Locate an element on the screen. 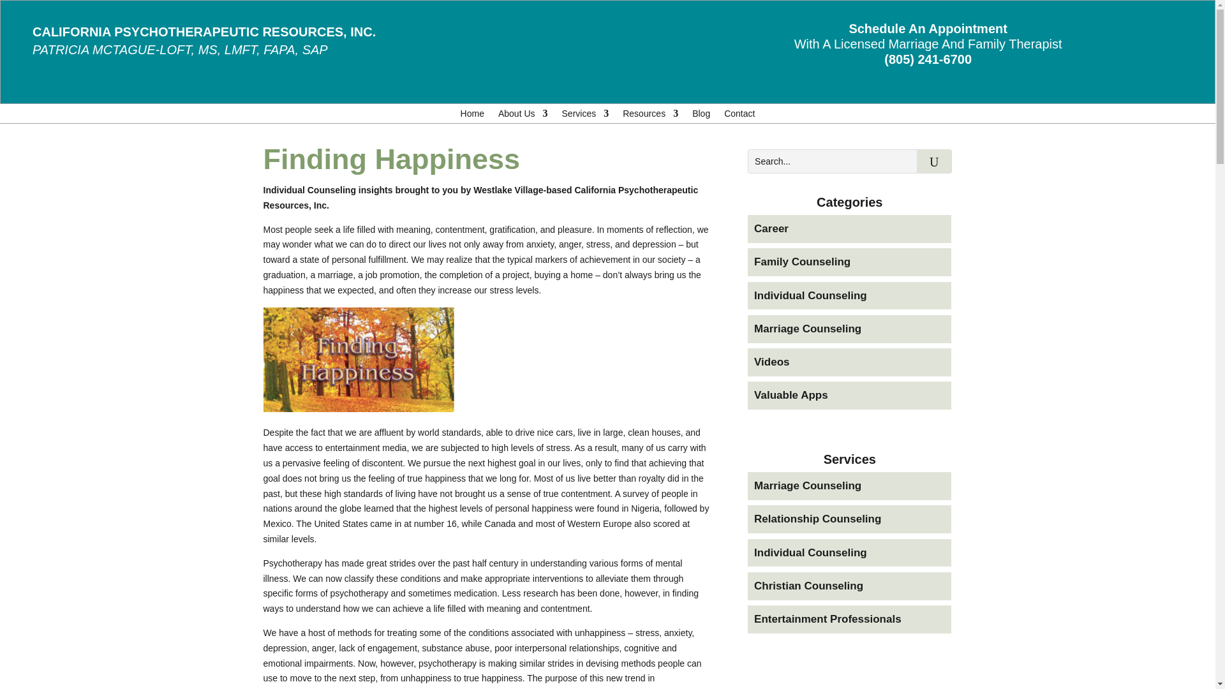 This screenshot has width=1225, height=689. Resources is located at coordinates (650, 116).